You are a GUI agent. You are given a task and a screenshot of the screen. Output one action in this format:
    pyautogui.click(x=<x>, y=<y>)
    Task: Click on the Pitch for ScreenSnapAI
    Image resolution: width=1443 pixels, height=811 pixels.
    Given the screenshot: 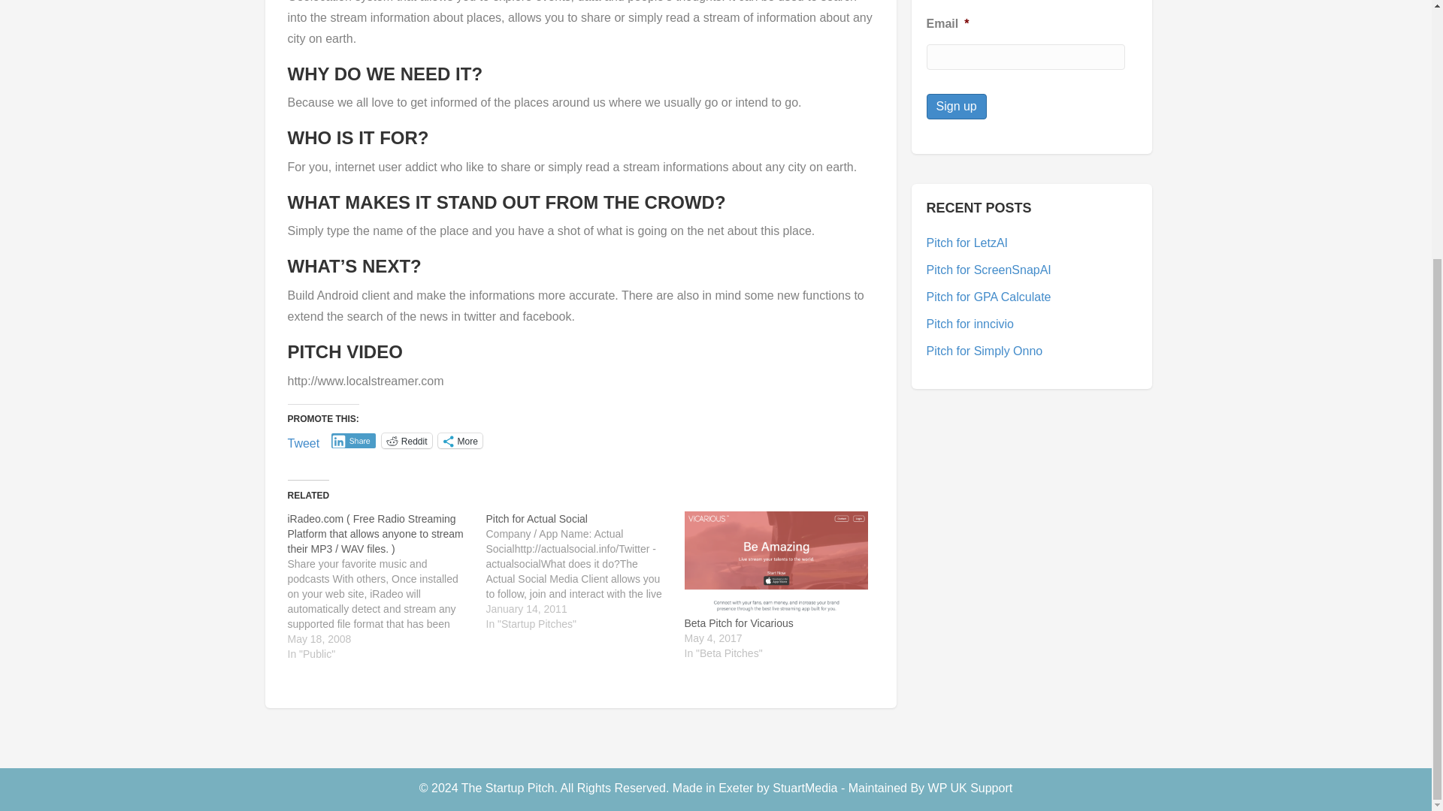 What is the action you would take?
    pyautogui.click(x=988, y=270)
    